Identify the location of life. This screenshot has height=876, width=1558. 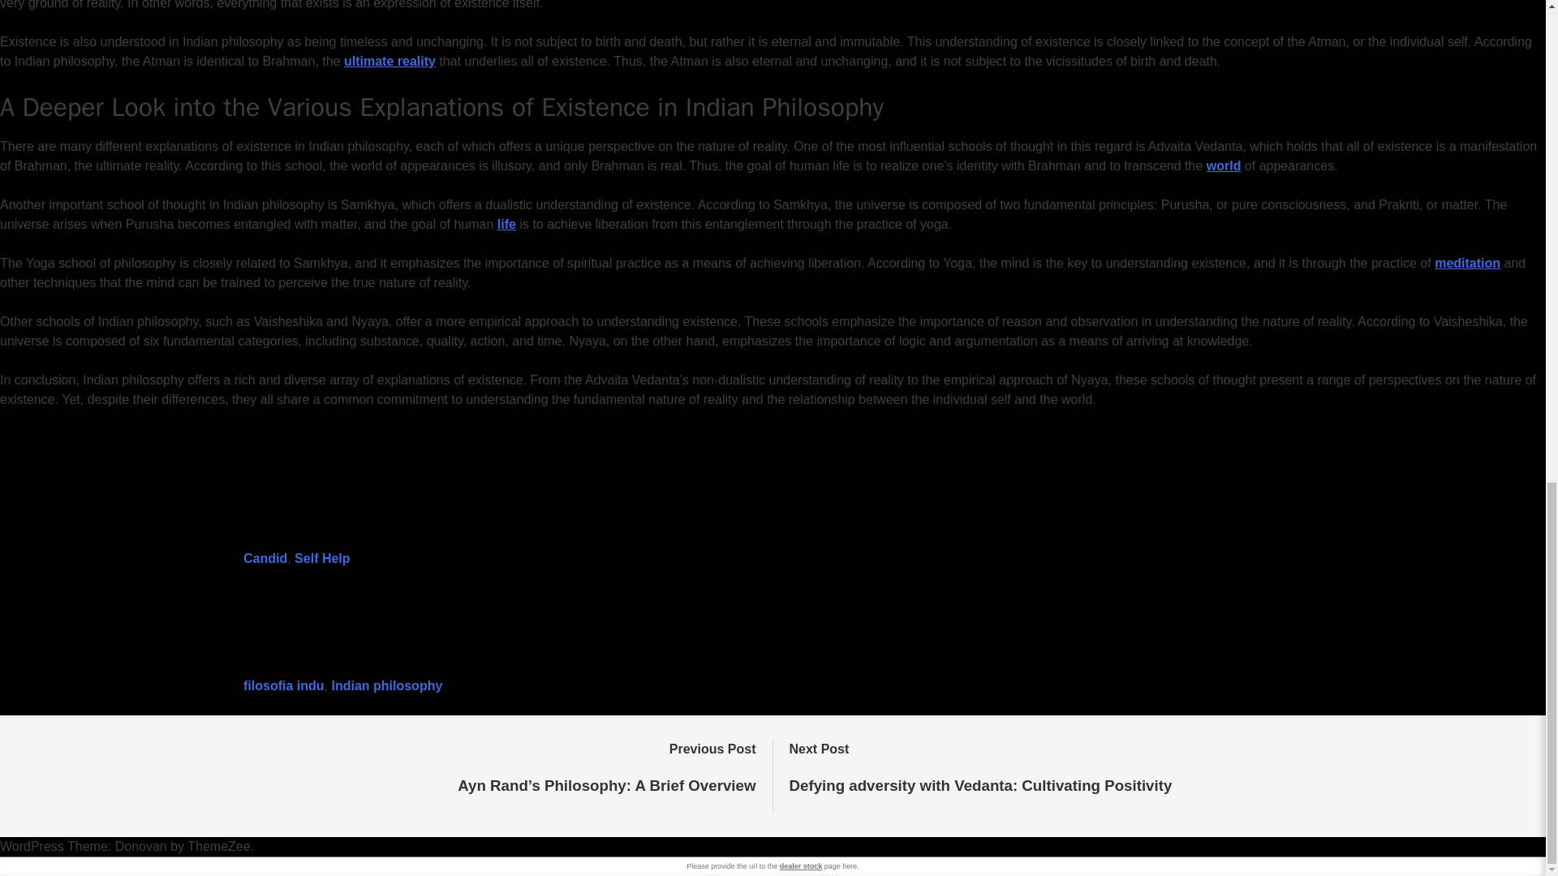
(506, 224).